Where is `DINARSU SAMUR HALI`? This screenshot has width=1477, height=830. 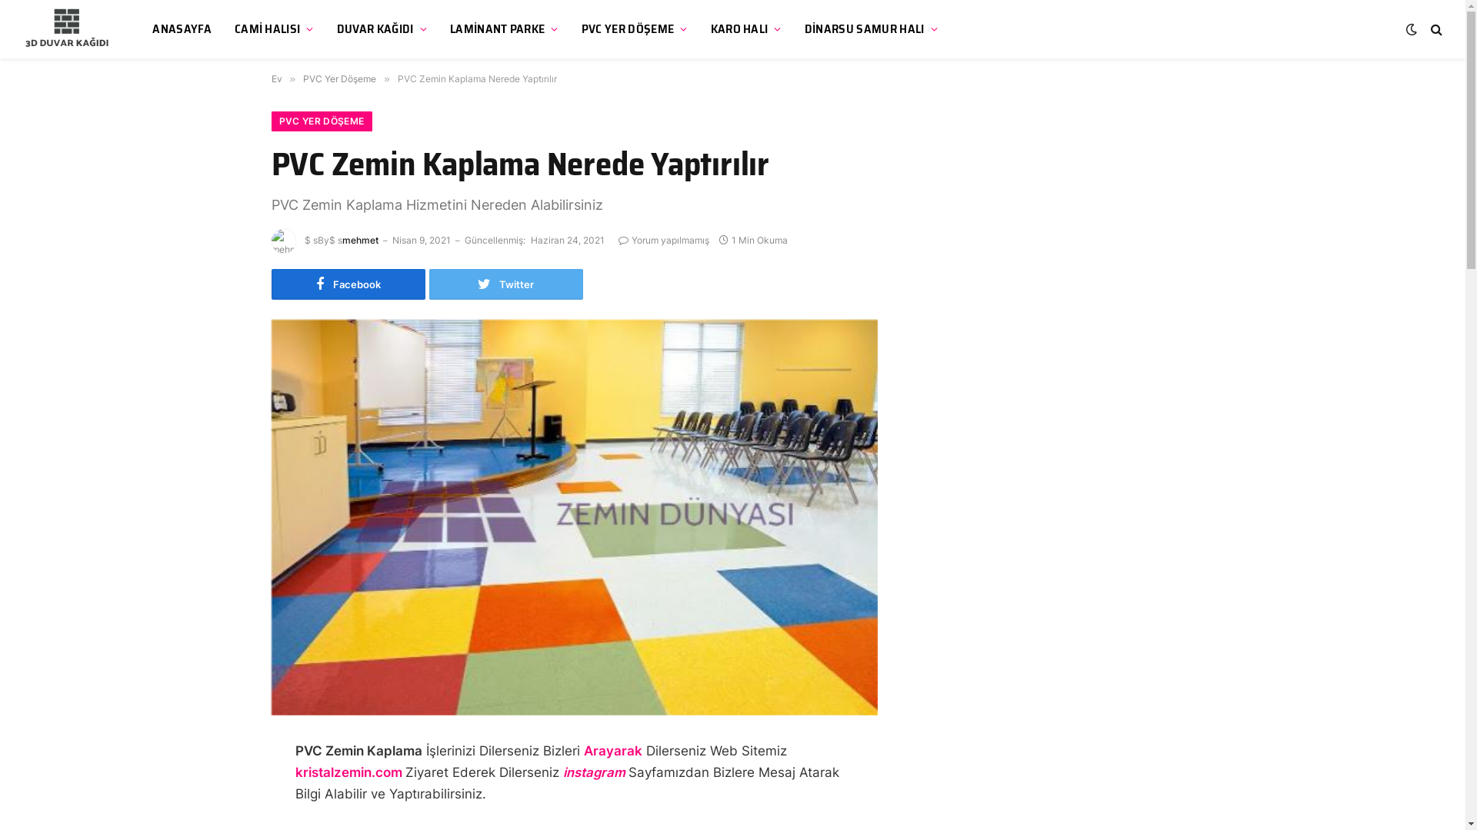
DINARSU SAMUR HALI is located at coordinates (871, 29).